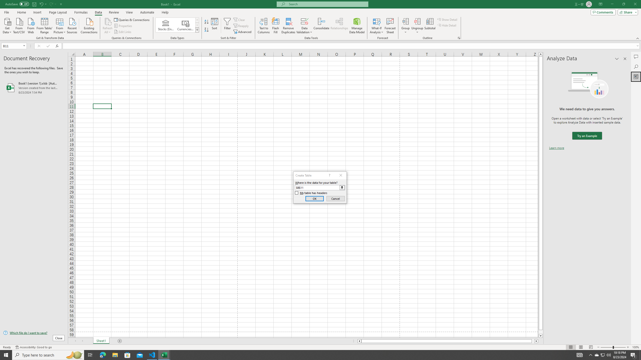 The height and width of the screenshot is (360, 641). What do you see at coordinates (60, 25) in the screenshot?
I see `From Picture` at bounding box center [60, 25].